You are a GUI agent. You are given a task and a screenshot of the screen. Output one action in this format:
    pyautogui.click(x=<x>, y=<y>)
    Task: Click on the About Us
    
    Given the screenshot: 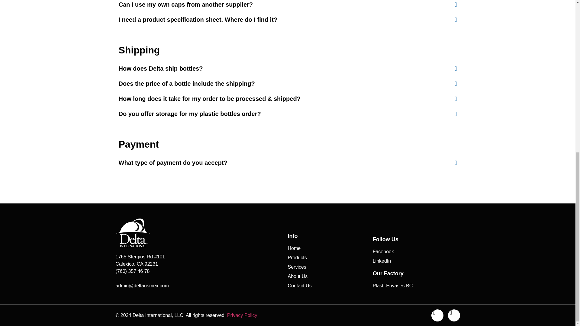 What is the action you would take?
    pyautogui.click(x=330, y=276)
    